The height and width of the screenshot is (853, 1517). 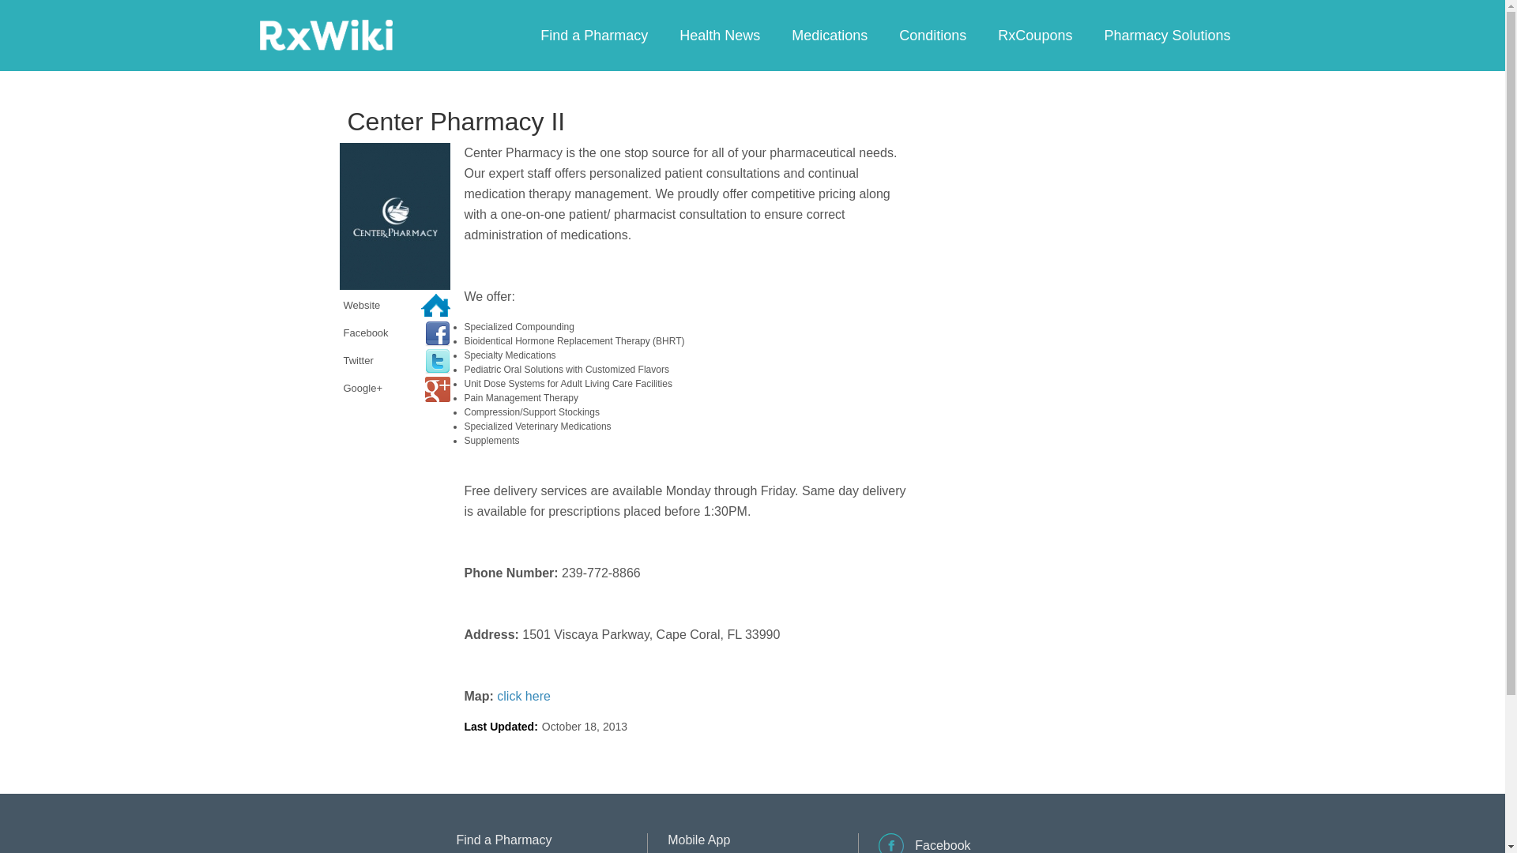 I want to click on click here, so click(x=523, y=695).